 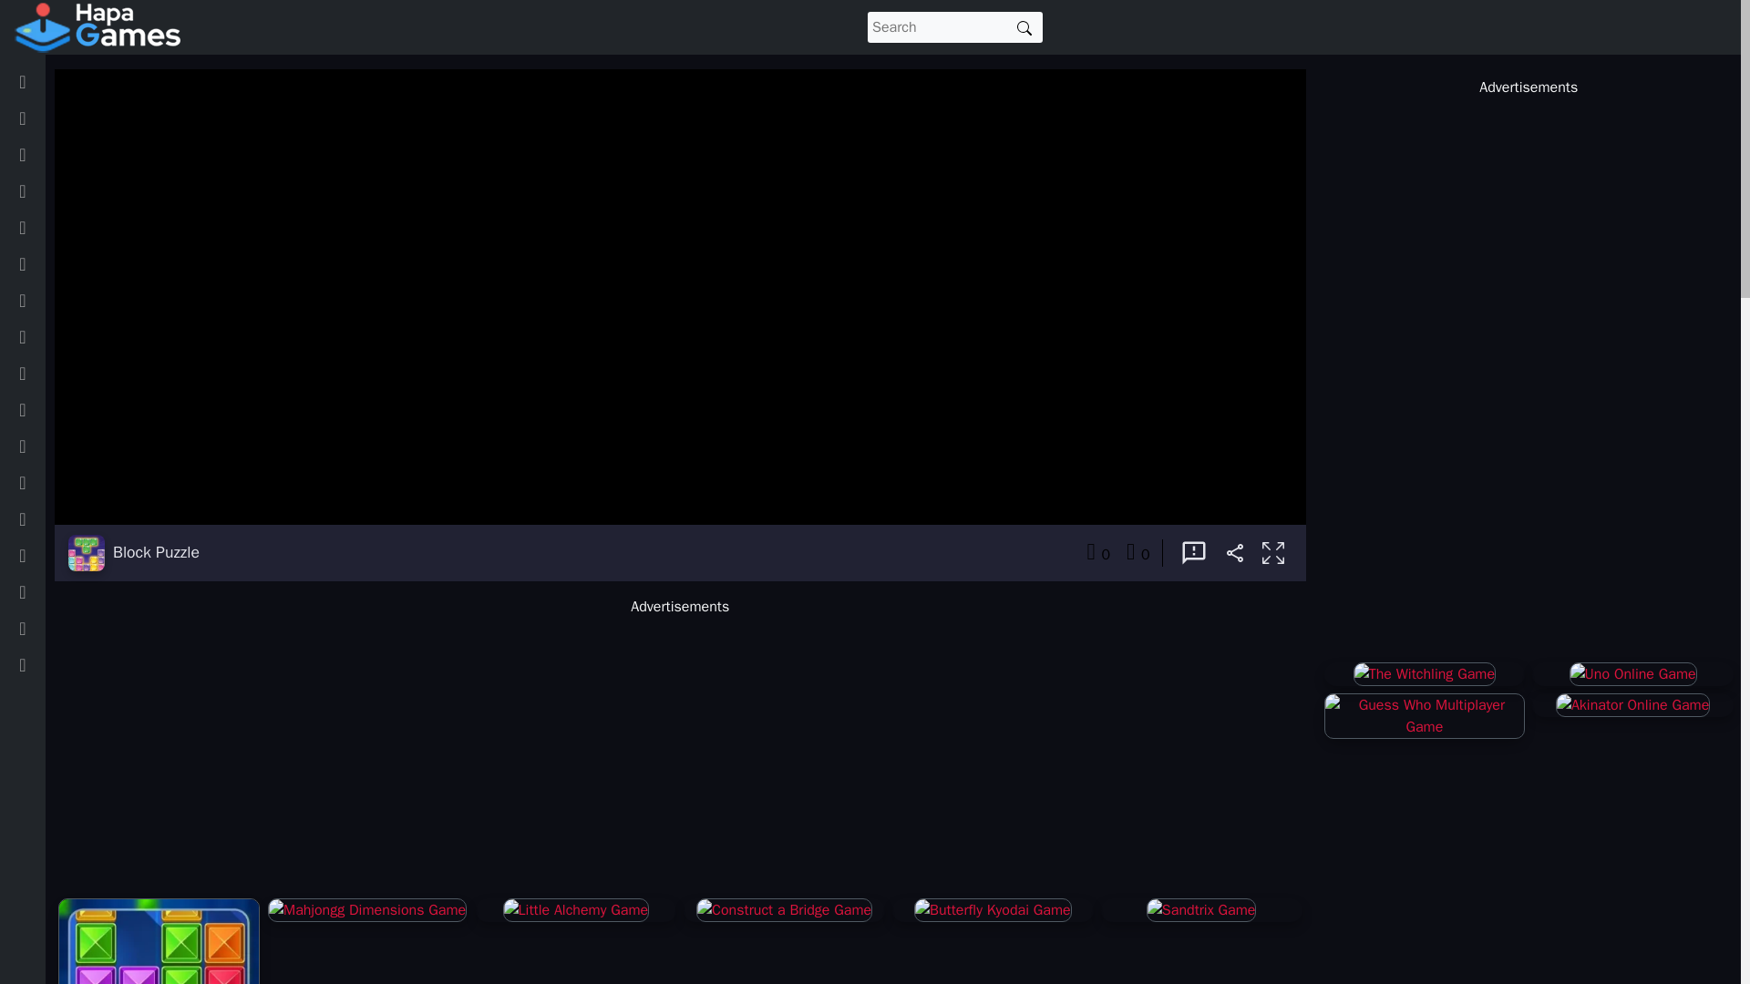 I want to click on Casual, so click(x=47, y=300).